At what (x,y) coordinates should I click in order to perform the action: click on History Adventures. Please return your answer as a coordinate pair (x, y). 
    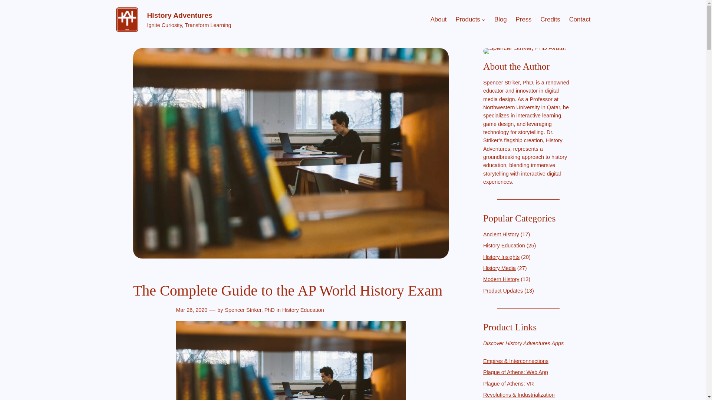
    Looking at the image, I should click on (179, 15).